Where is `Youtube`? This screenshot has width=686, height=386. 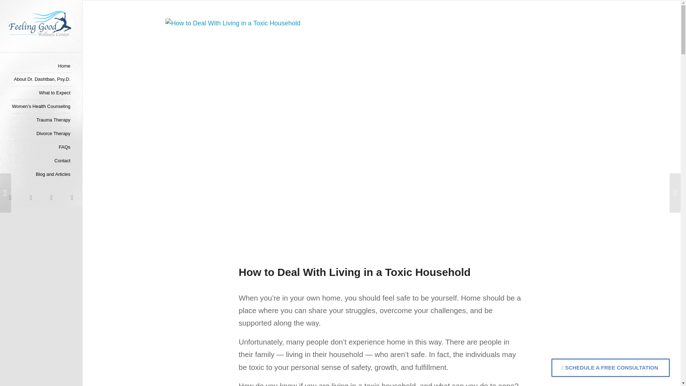 Youtube is located at coordinates (10, 197).